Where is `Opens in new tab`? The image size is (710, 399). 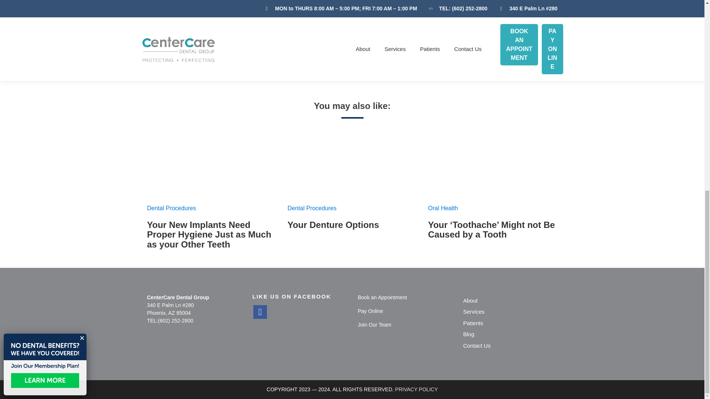 Opens in new tab is located at coordinates (260, 312).